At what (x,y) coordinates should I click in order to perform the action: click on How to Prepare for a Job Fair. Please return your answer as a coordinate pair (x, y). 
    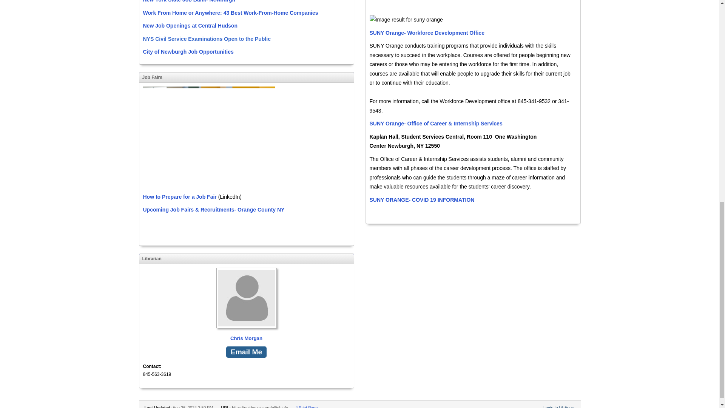
    Looking at the image, I should click on (179, 197).